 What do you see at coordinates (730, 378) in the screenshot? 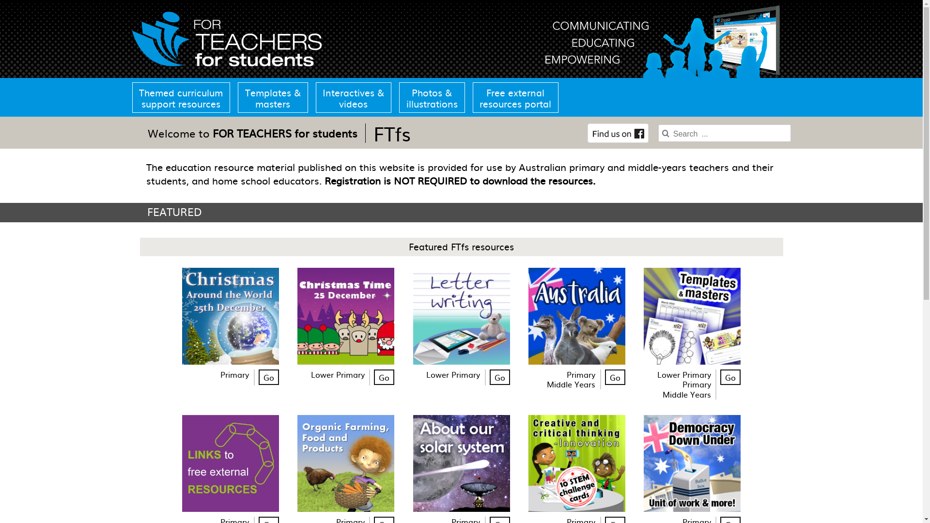
I see `Go` at bounding box center [730, 378].